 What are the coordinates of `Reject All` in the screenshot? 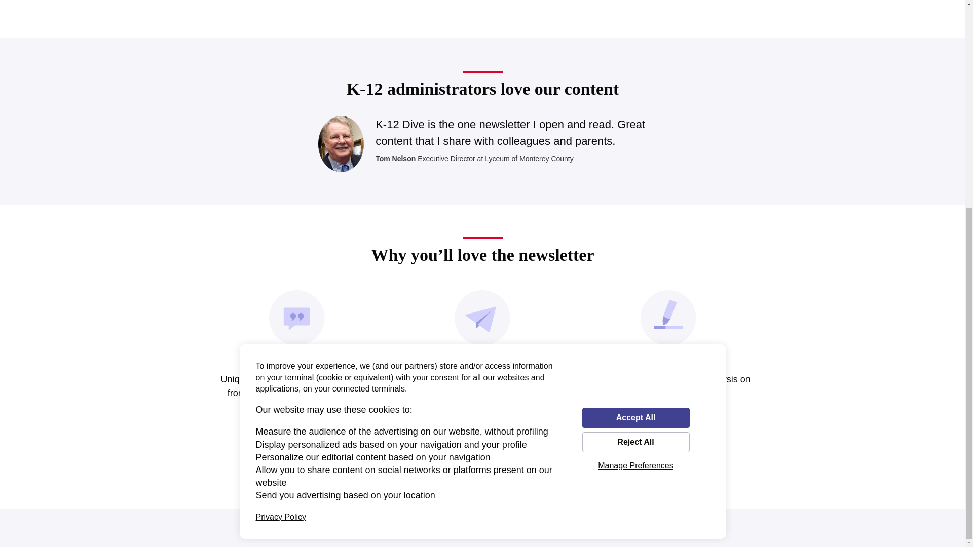 It's located at (635, 111).